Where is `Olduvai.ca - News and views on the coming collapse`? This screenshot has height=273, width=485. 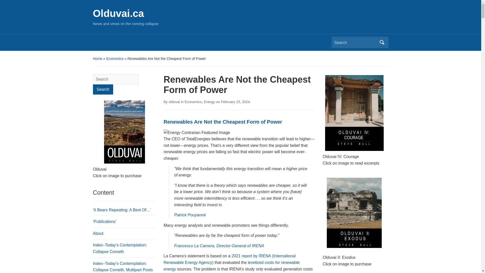 Olduvai.ca - News and views on the coming collapse is located at coordinates (118, 13).